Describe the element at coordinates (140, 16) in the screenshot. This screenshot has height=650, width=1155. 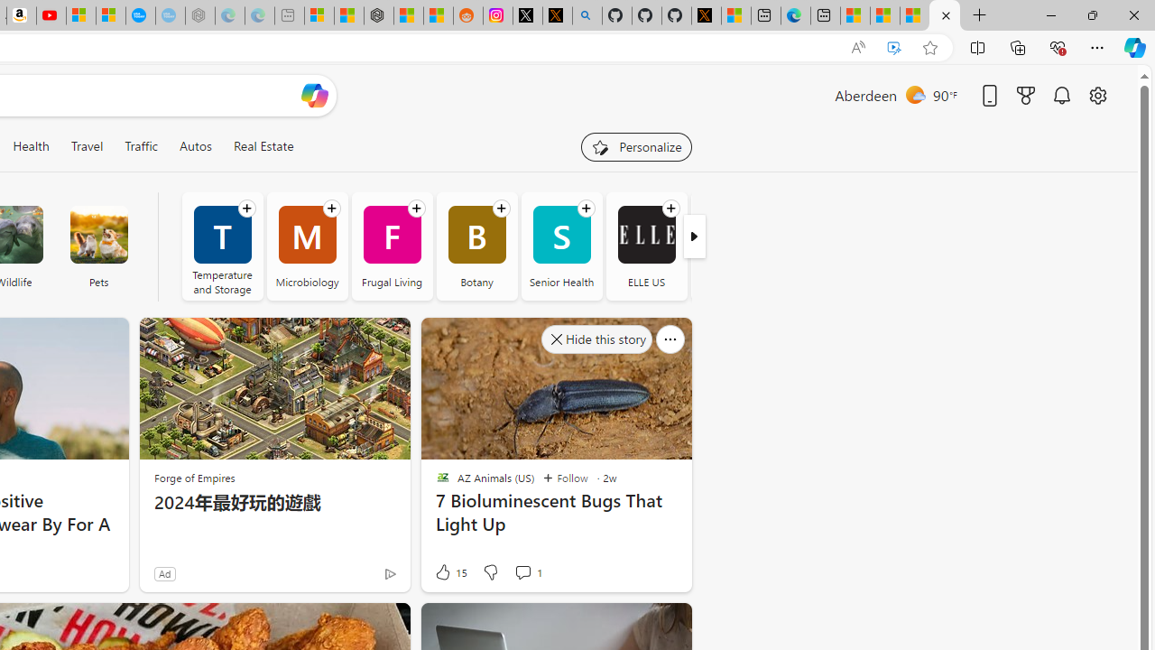
I see `Opinion: Op-Ed and Commentary - USA TODAY` at that location.